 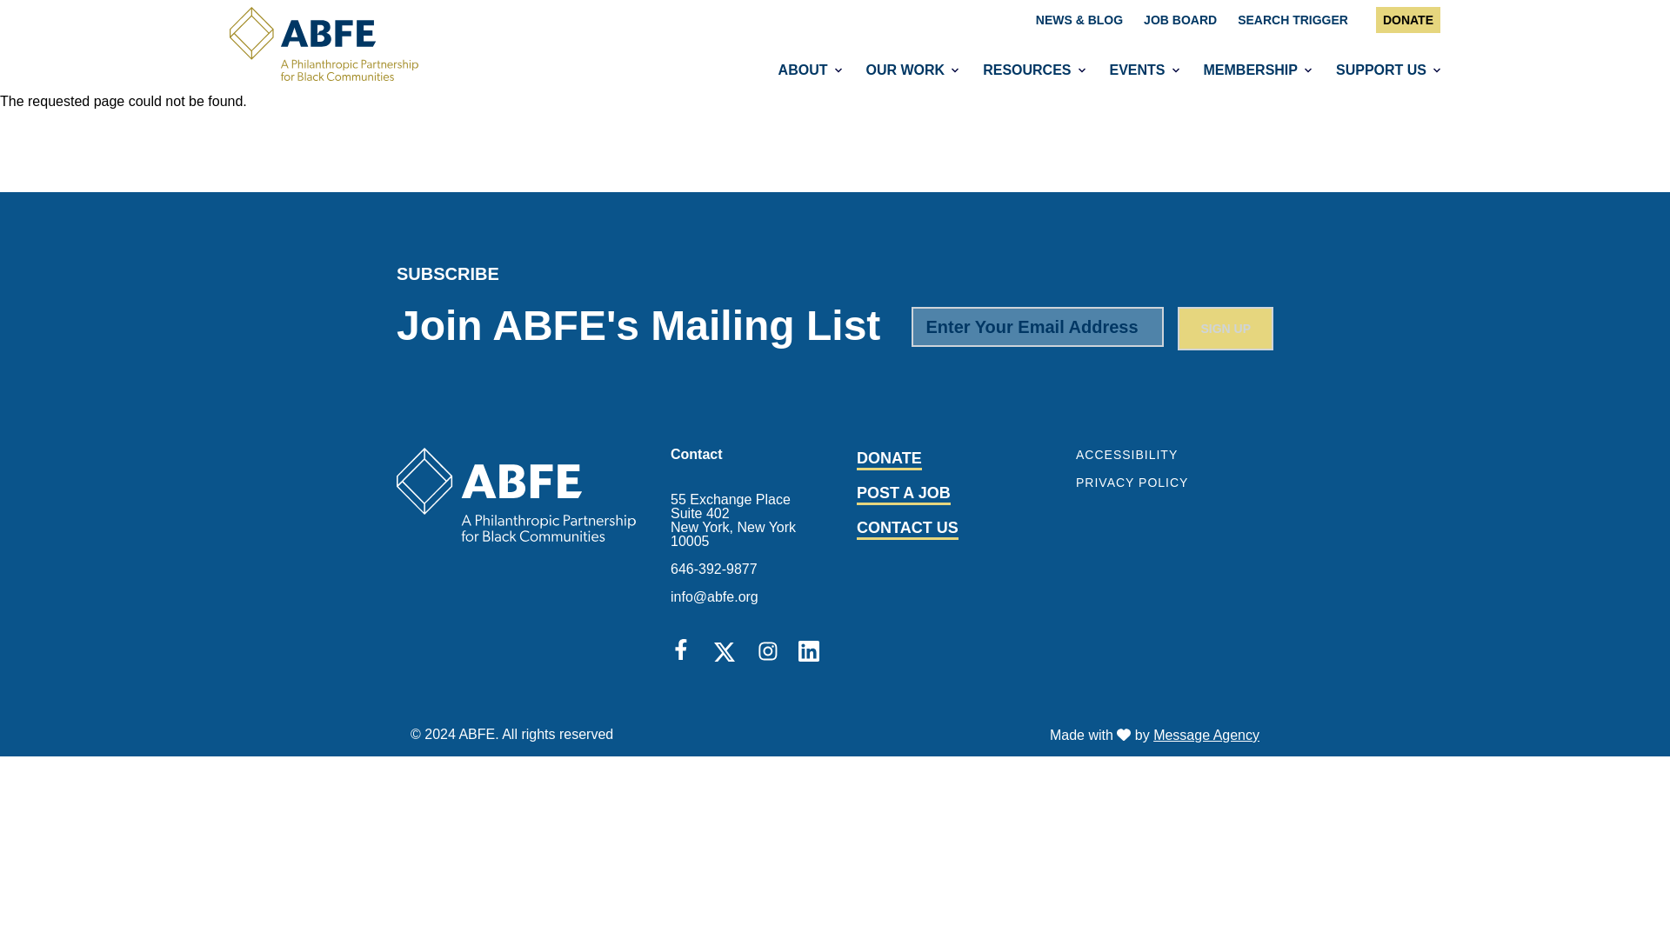 What do you see at coordinates (1249, 70) in the screenshot?
I see `MEMBERSHIP` at bounding box center [1249, 70].